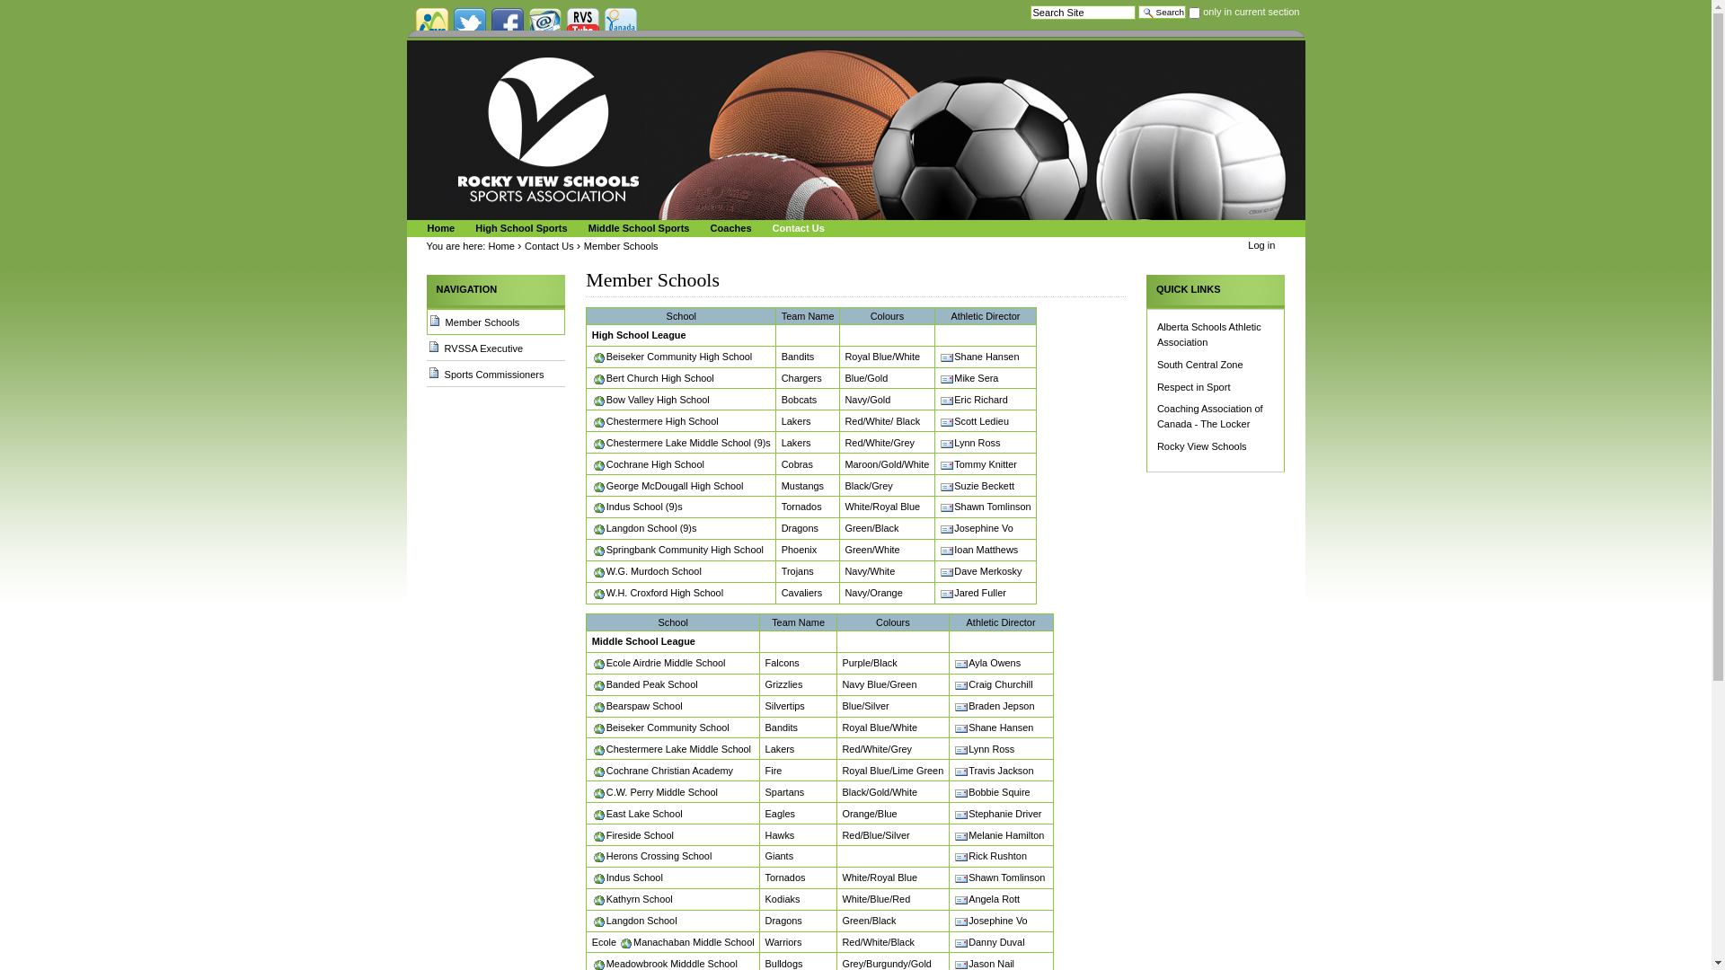  I want to click on Cochrane High School, so click(649, 464).